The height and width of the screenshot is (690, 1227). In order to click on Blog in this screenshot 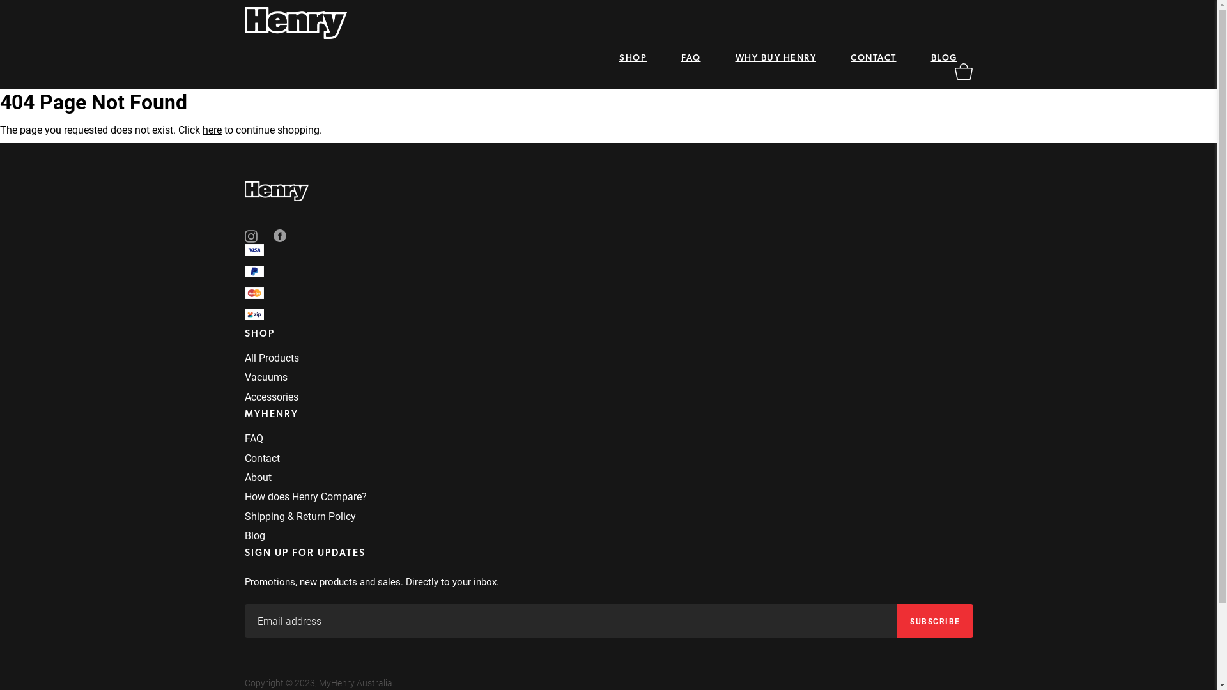, I will do `click(254, 535)`.